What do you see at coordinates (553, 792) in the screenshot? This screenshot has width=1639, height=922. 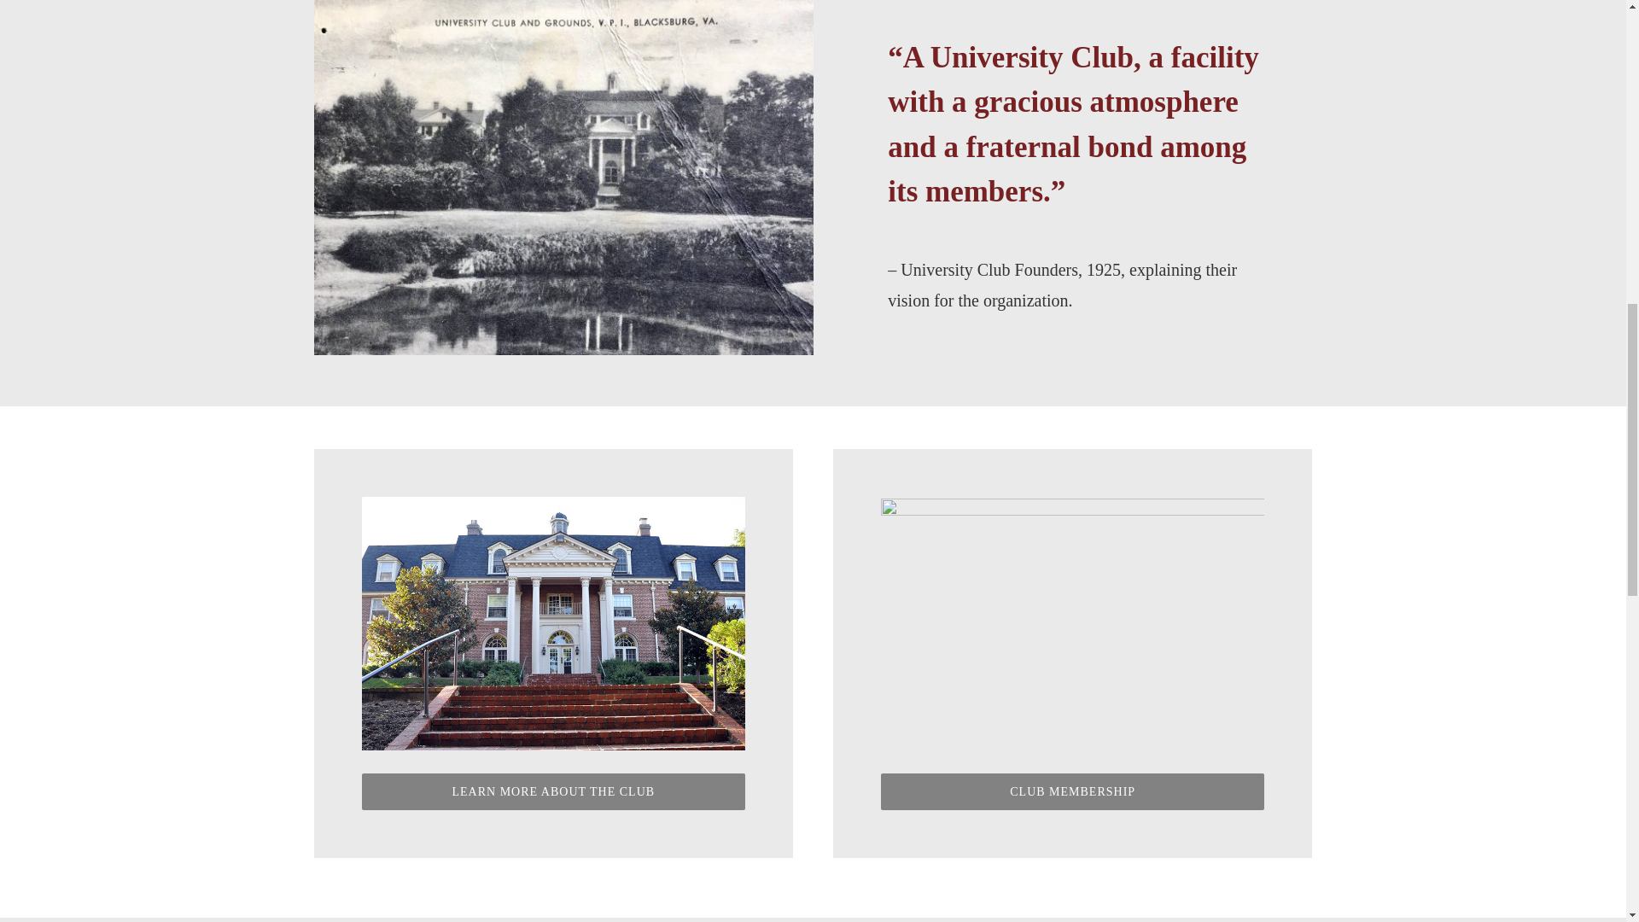 I see `LEARN MORE ABOUT THE CLUB` at bounding box center [553, 792].